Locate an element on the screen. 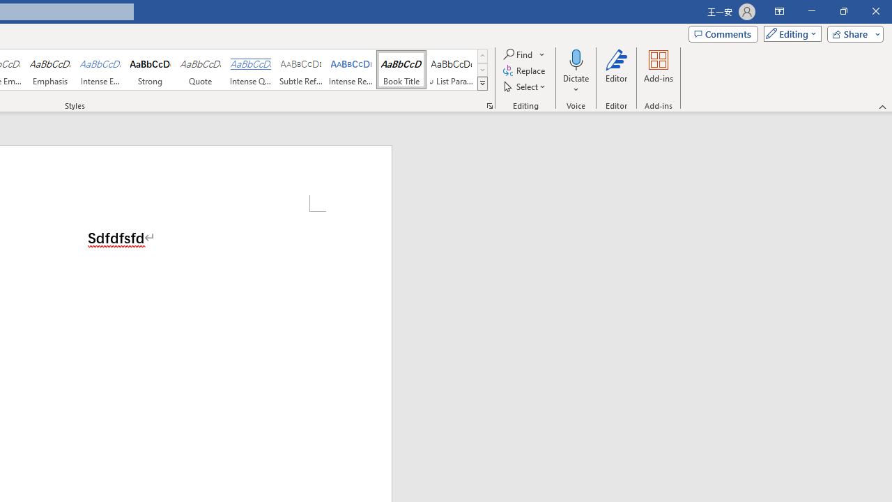 The height and width of the screenshot is (502, 892). Class: NetUIImage is located at coordinates (482, 83).